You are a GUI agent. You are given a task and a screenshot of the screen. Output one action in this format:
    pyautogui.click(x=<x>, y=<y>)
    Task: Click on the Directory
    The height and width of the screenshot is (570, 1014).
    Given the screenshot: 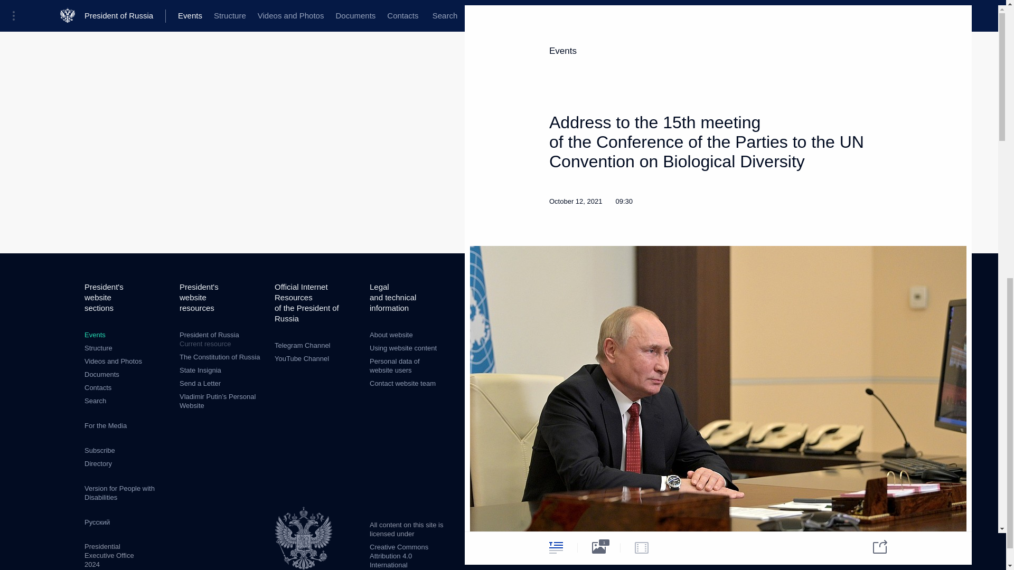 What is the action you would take?
    pyautogui.click(x=98, y=463)
    